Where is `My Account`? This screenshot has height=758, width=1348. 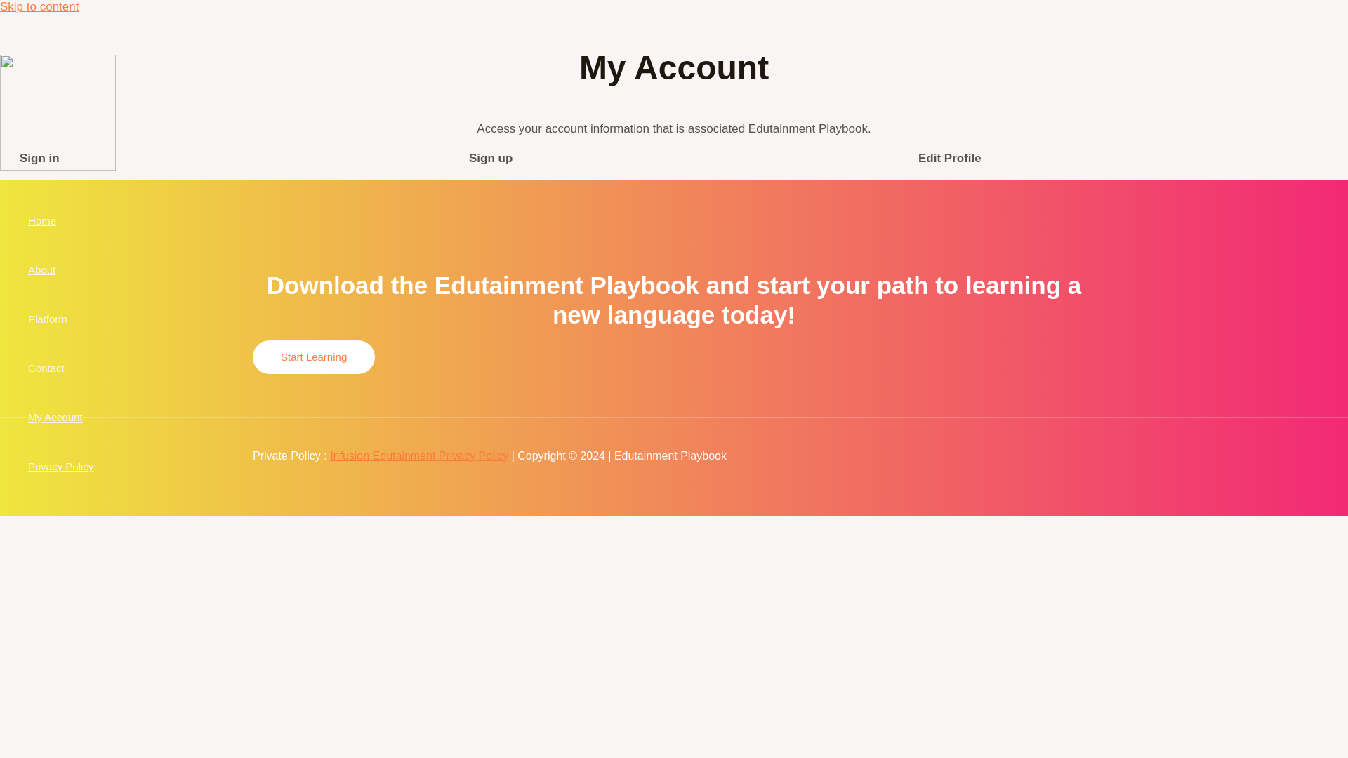 My Account is located at coordinates (60, 417).